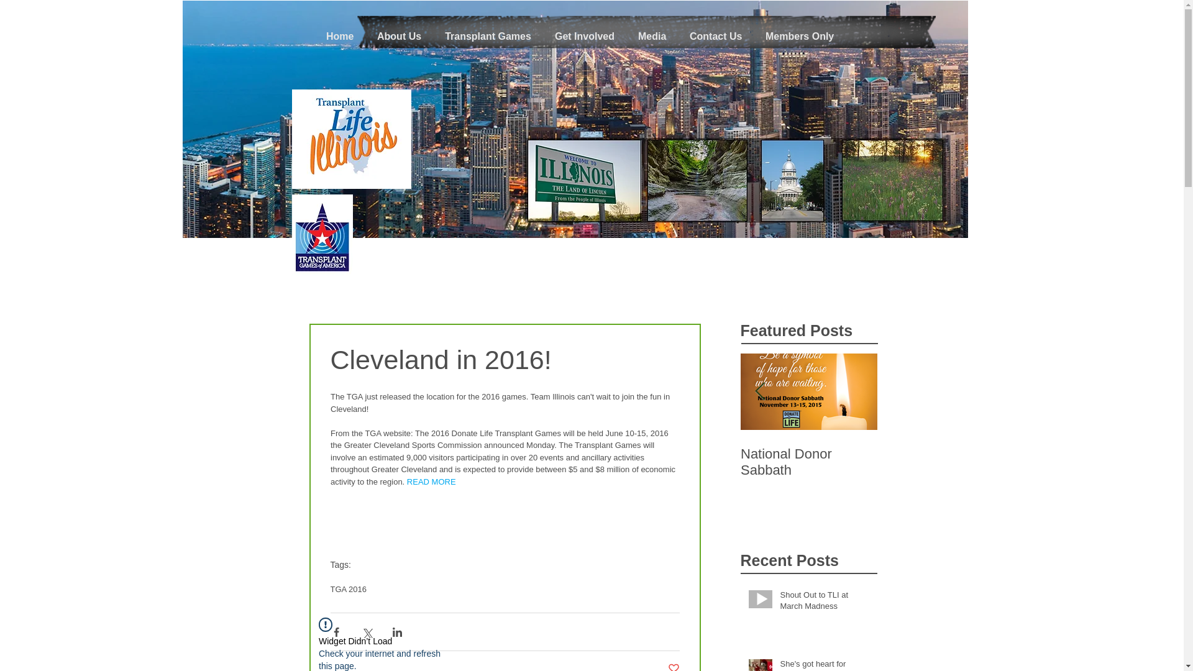 The height and width of the screenshot is (671, 1193). Describe the element at coordinates (1082, 462) in the screenshot. I see `Introducing Randy Zwier` at that location.